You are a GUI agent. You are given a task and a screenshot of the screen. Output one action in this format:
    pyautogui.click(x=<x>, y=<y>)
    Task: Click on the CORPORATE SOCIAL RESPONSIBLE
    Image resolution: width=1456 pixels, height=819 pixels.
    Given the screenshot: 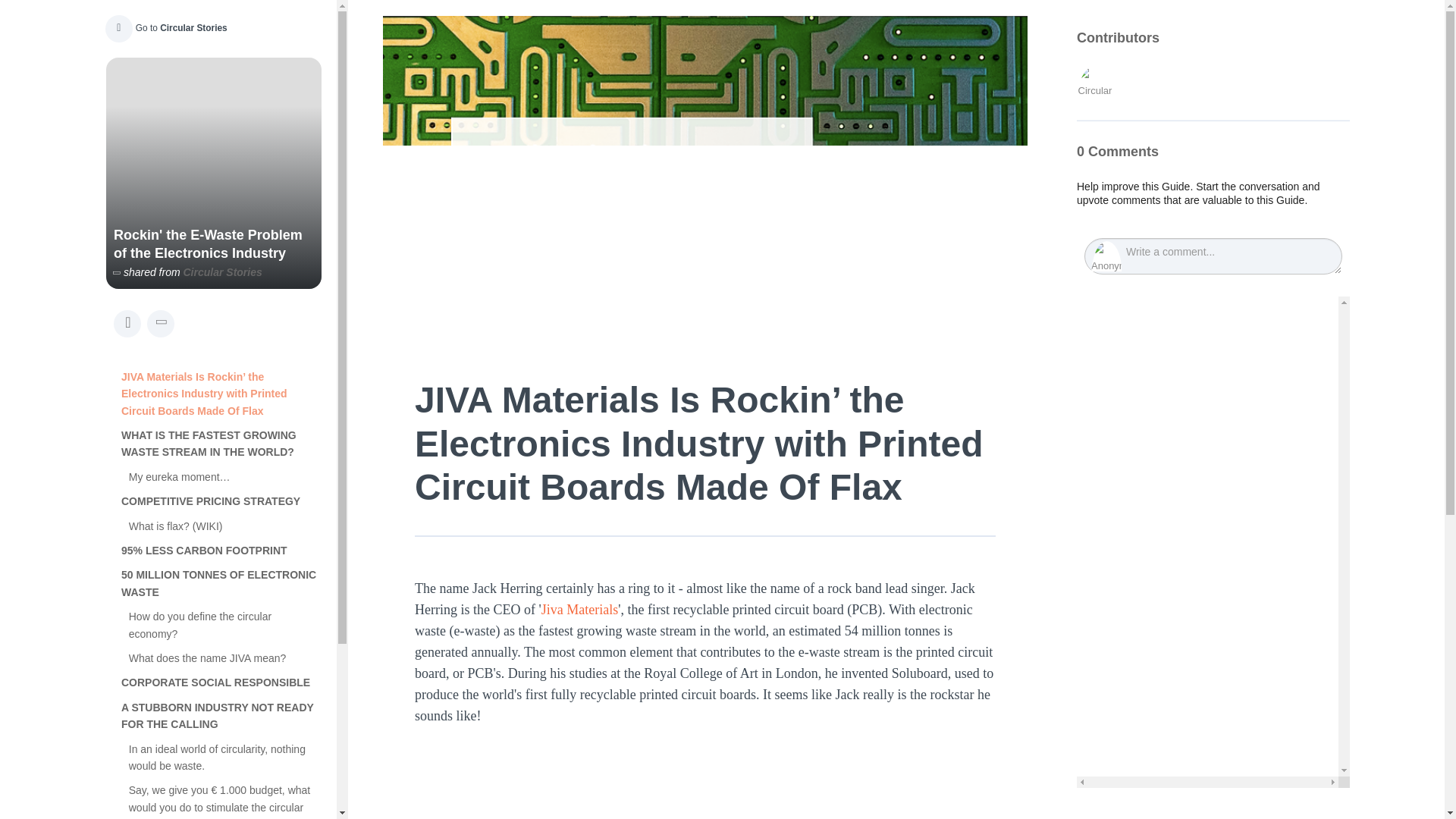 What is the action you would take?
    pyautogui.click(x=221, y=682)
    